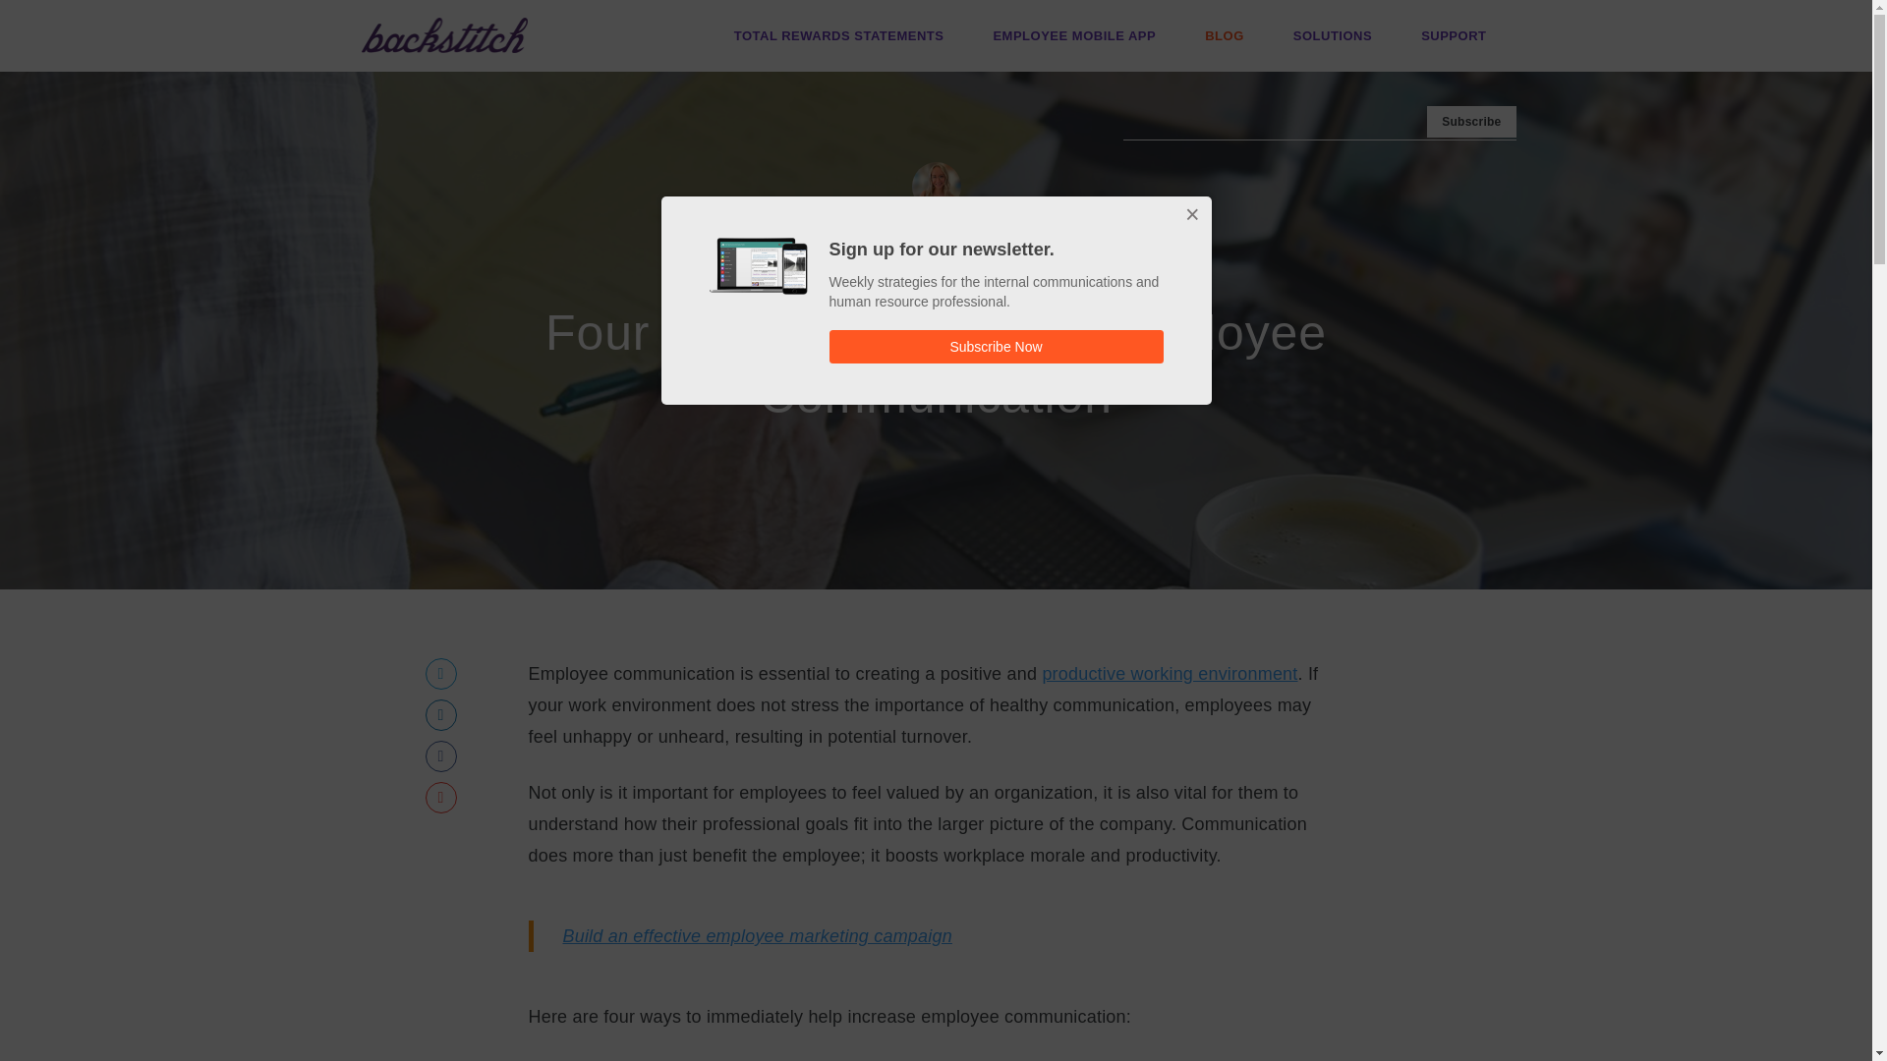 The image size is (1887, 1061). I want to click on BLOG, so click(1225, 35).